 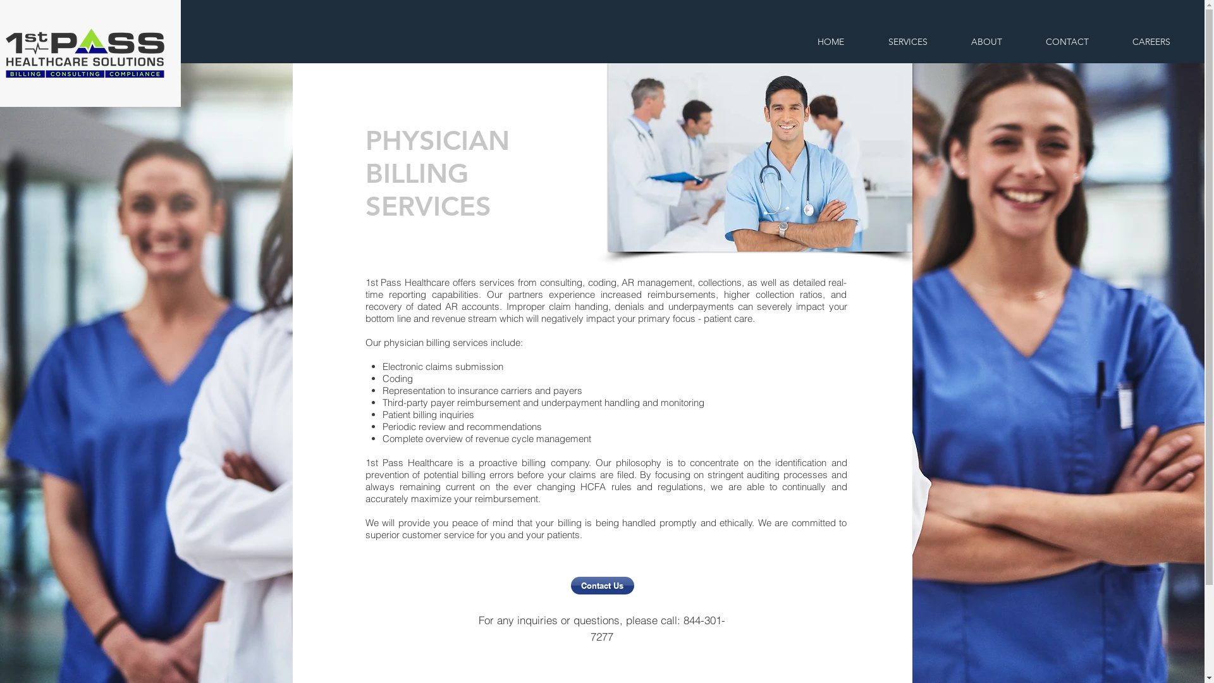 I want to click on HOME, so click(x=831, y=42).